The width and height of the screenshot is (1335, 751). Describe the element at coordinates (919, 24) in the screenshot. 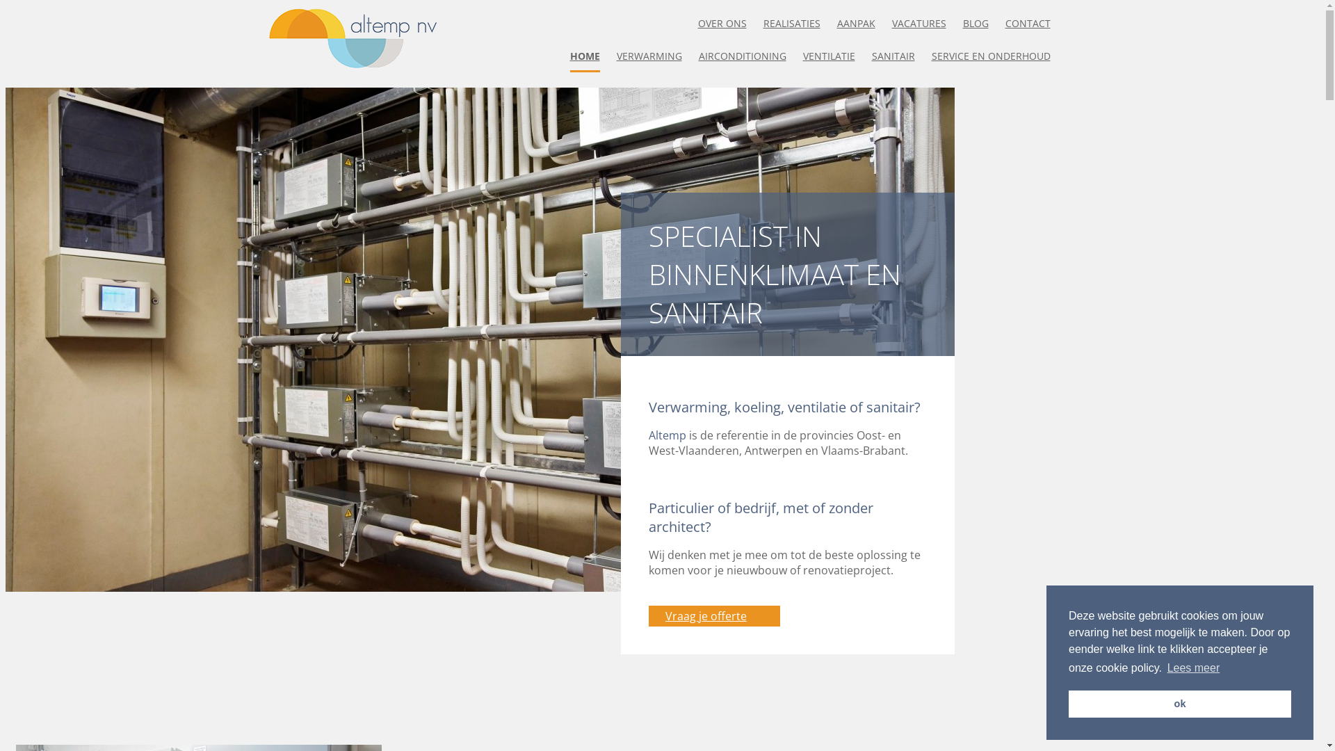

I see `VACATURES` at that location.